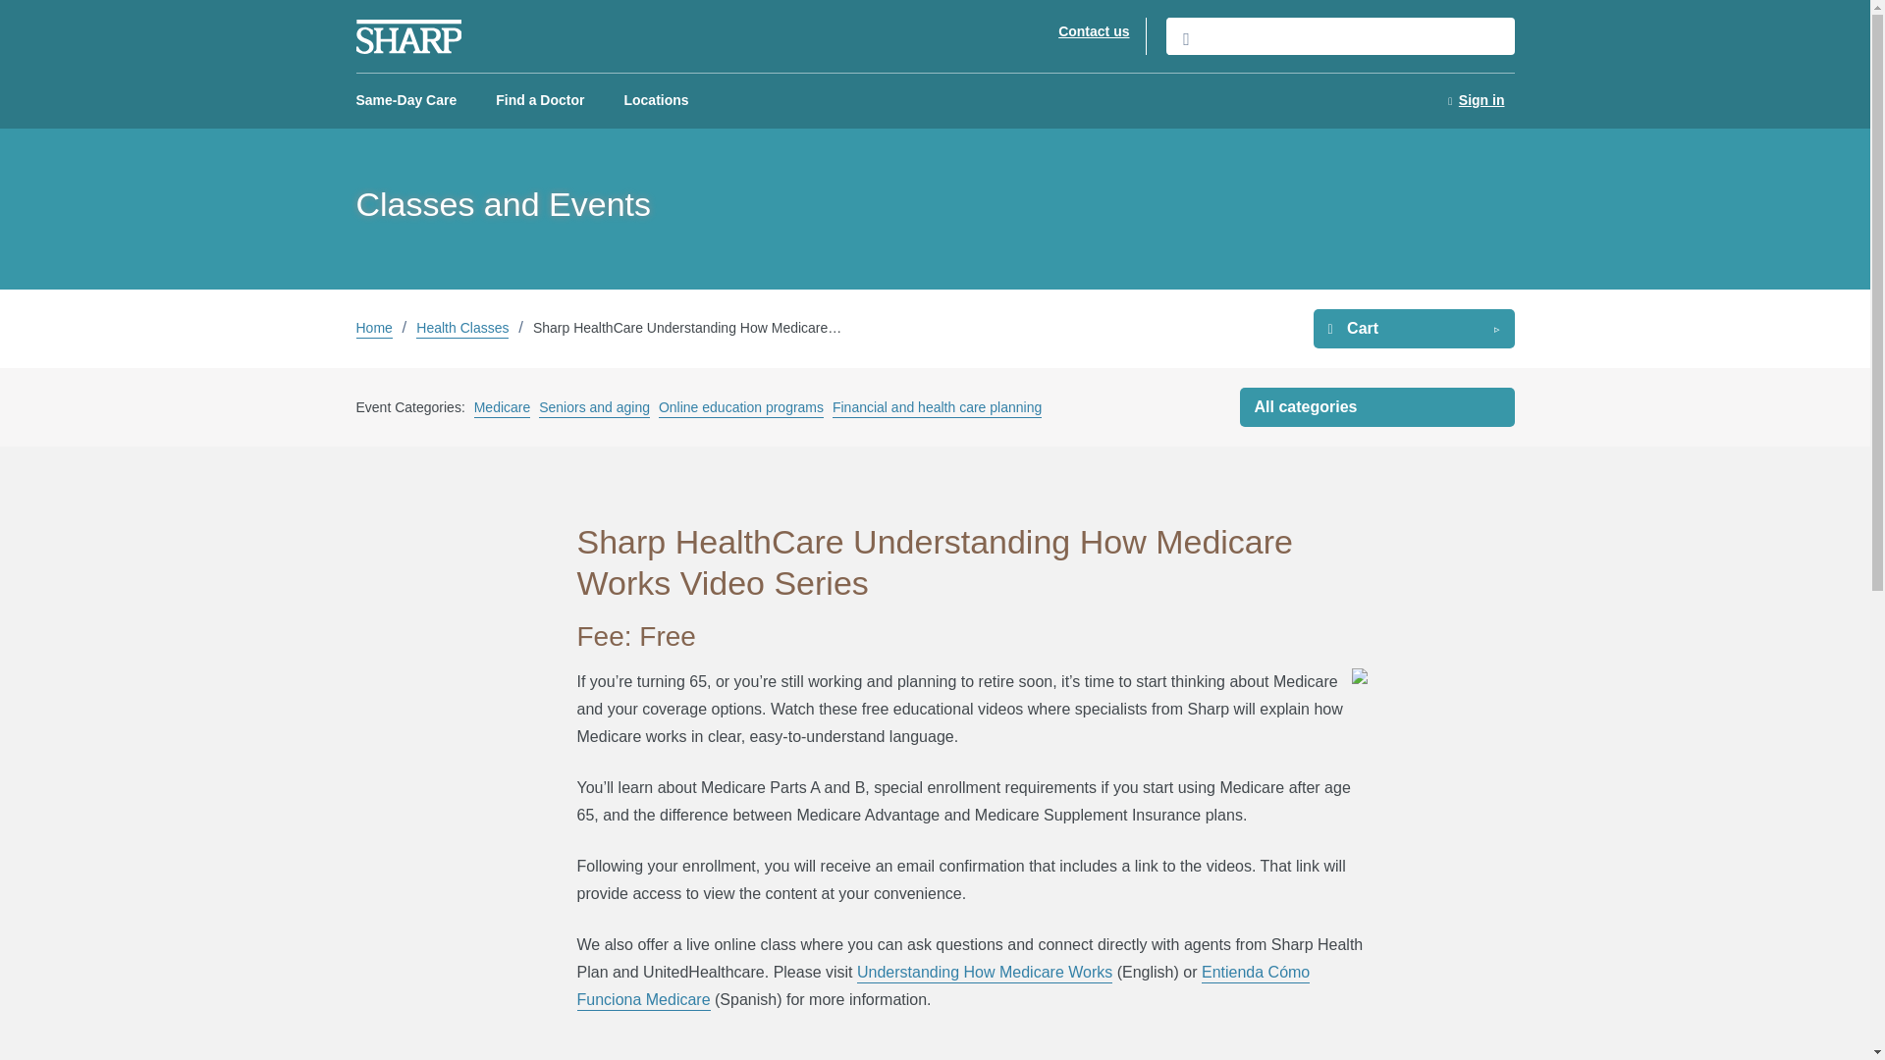 This screenshot has width=1885, height=1060. I want to click on Contact us, so click(1094, 31).